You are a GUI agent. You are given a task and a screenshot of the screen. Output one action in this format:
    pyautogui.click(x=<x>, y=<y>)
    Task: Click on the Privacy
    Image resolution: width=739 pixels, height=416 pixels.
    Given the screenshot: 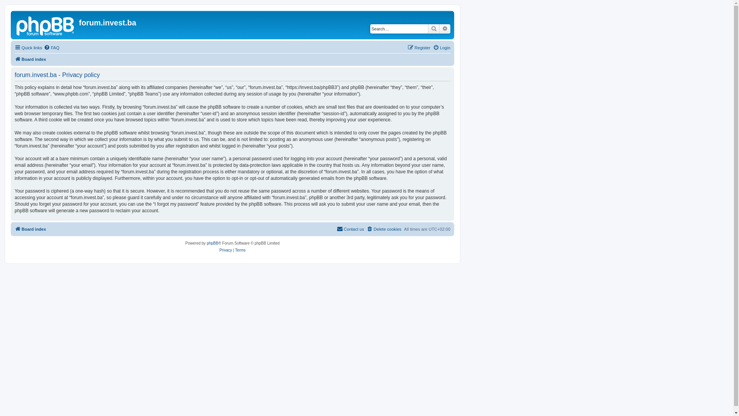 What is the action you would take?
    pyautogui.click(x=226, y=250)
    